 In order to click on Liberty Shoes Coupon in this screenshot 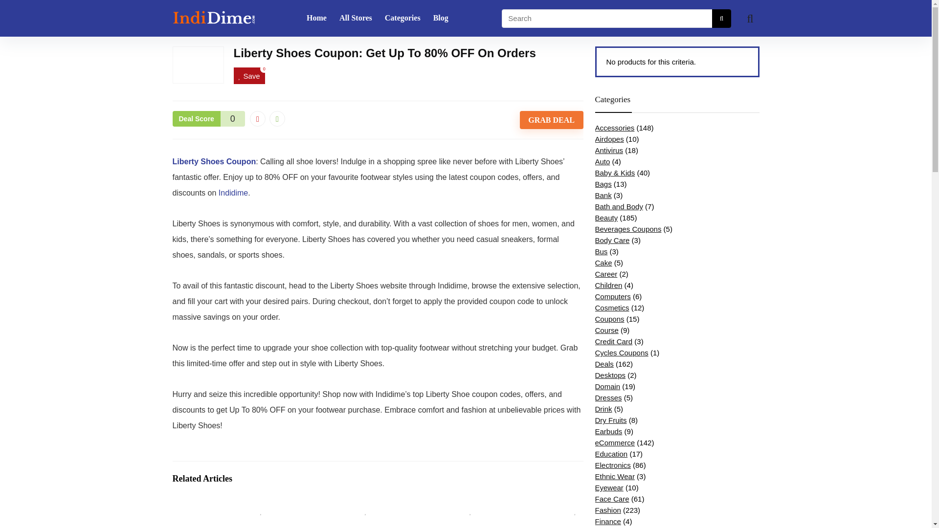, I will do `click(213, 161)`.